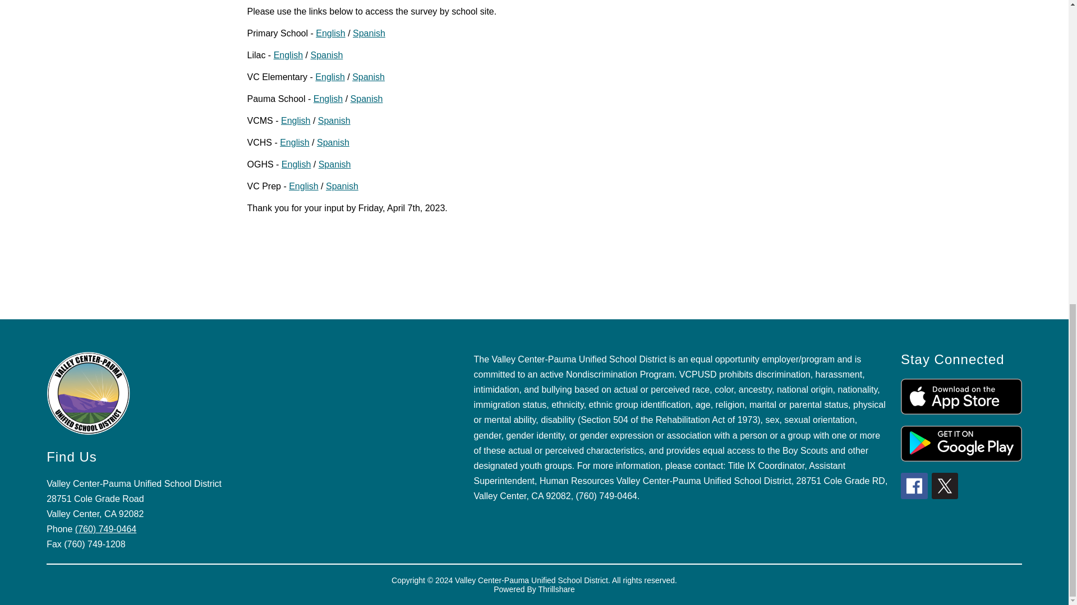 Image resolution: width=1077 pixels, height=605 pixels. What do you see at coordinates (330, 76) in the screenshot?
I see `English` at bounding box center [330, 76].